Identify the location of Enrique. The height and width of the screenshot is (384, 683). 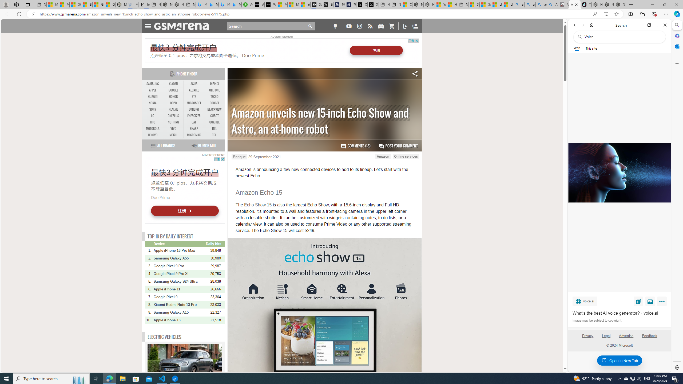
(239, 157).